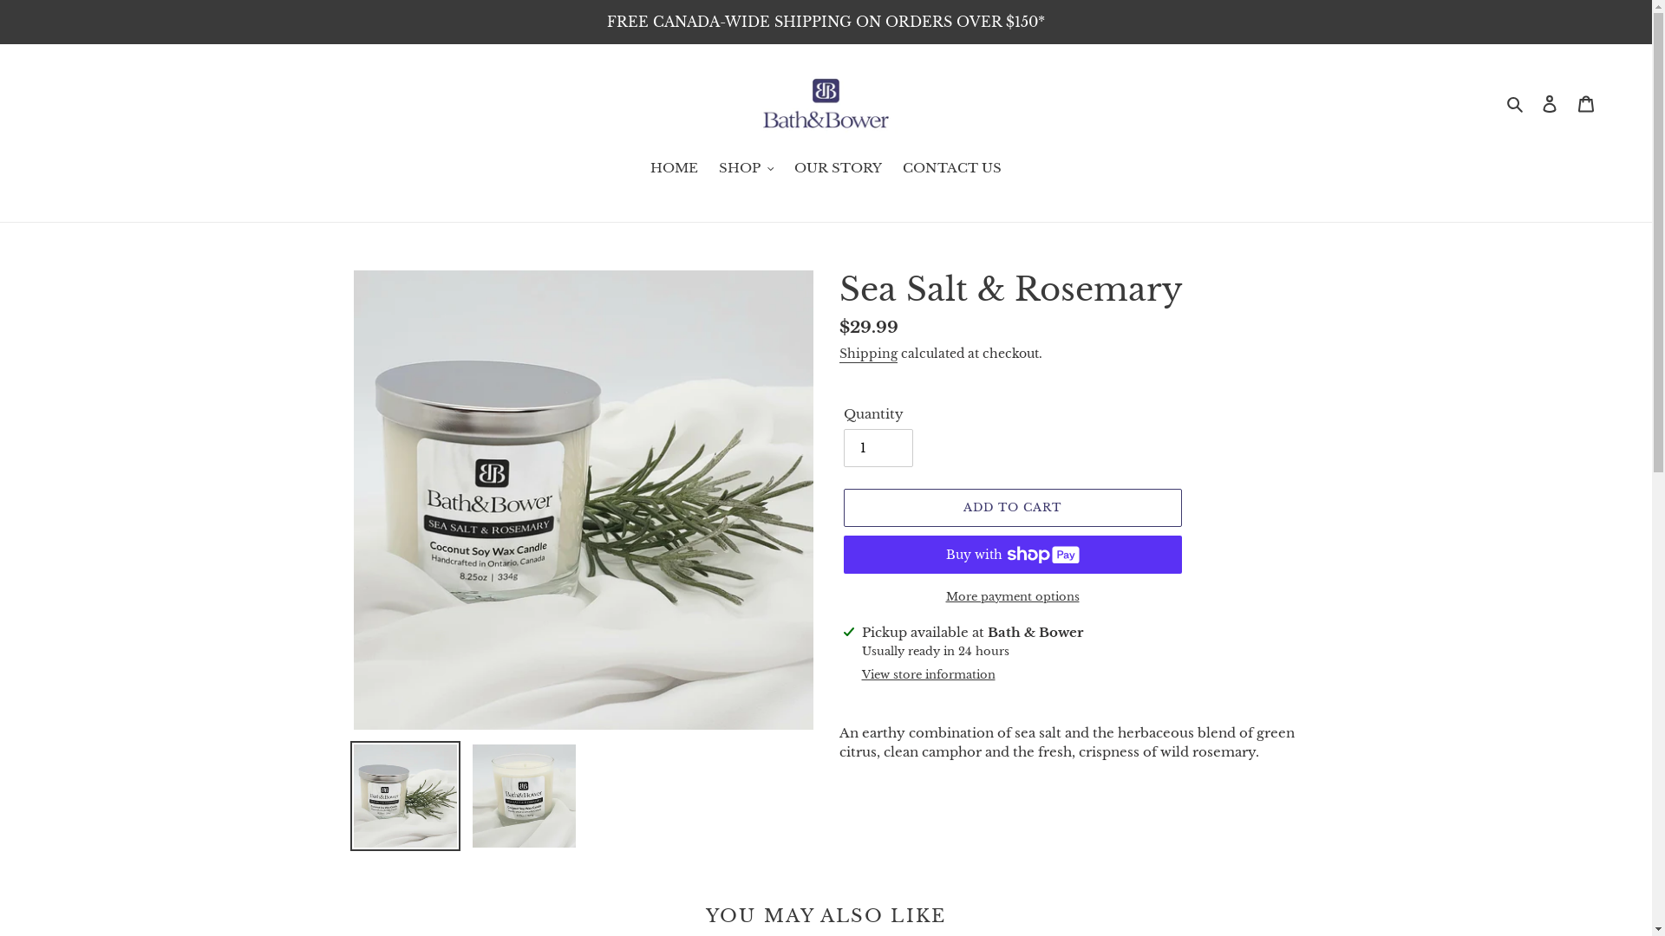 The width and height of the screenshot is (1665, 936). Describe the element at coordinates (869, 354) in the screenshot. I see `Shipping` at that location.